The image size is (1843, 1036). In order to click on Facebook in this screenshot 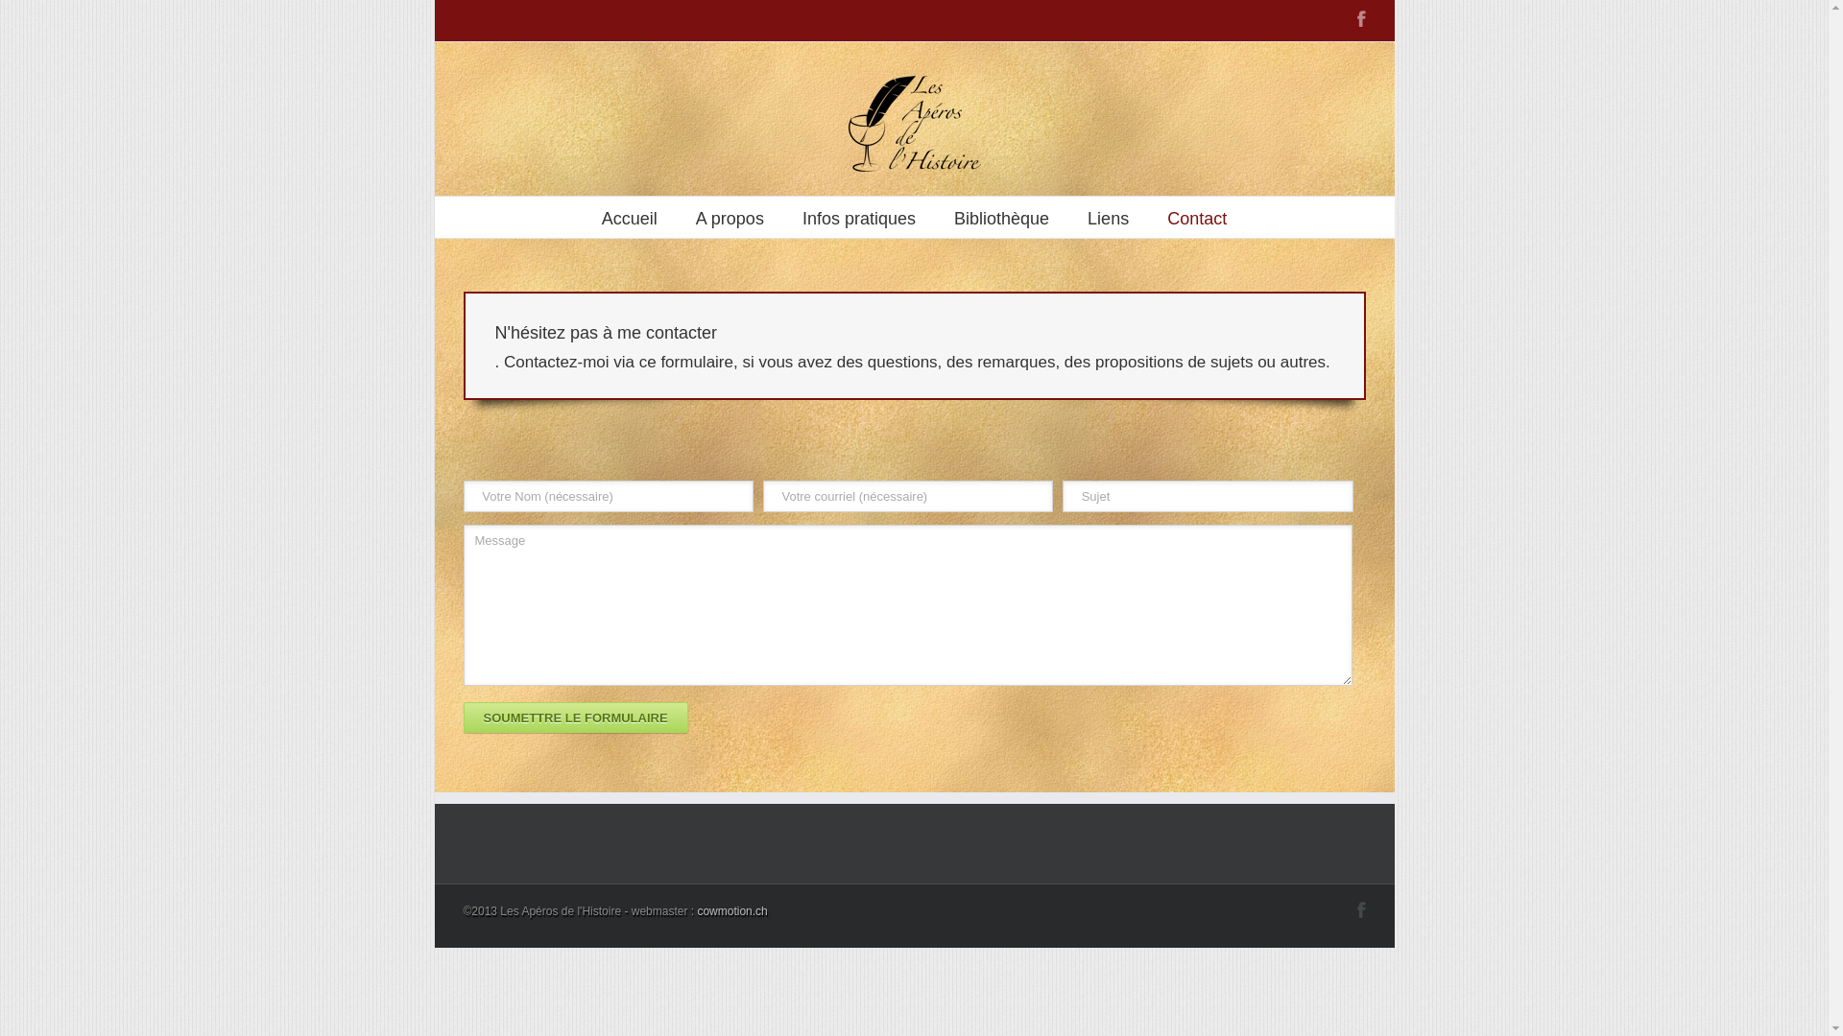, I will do `click(1361, 909)`.